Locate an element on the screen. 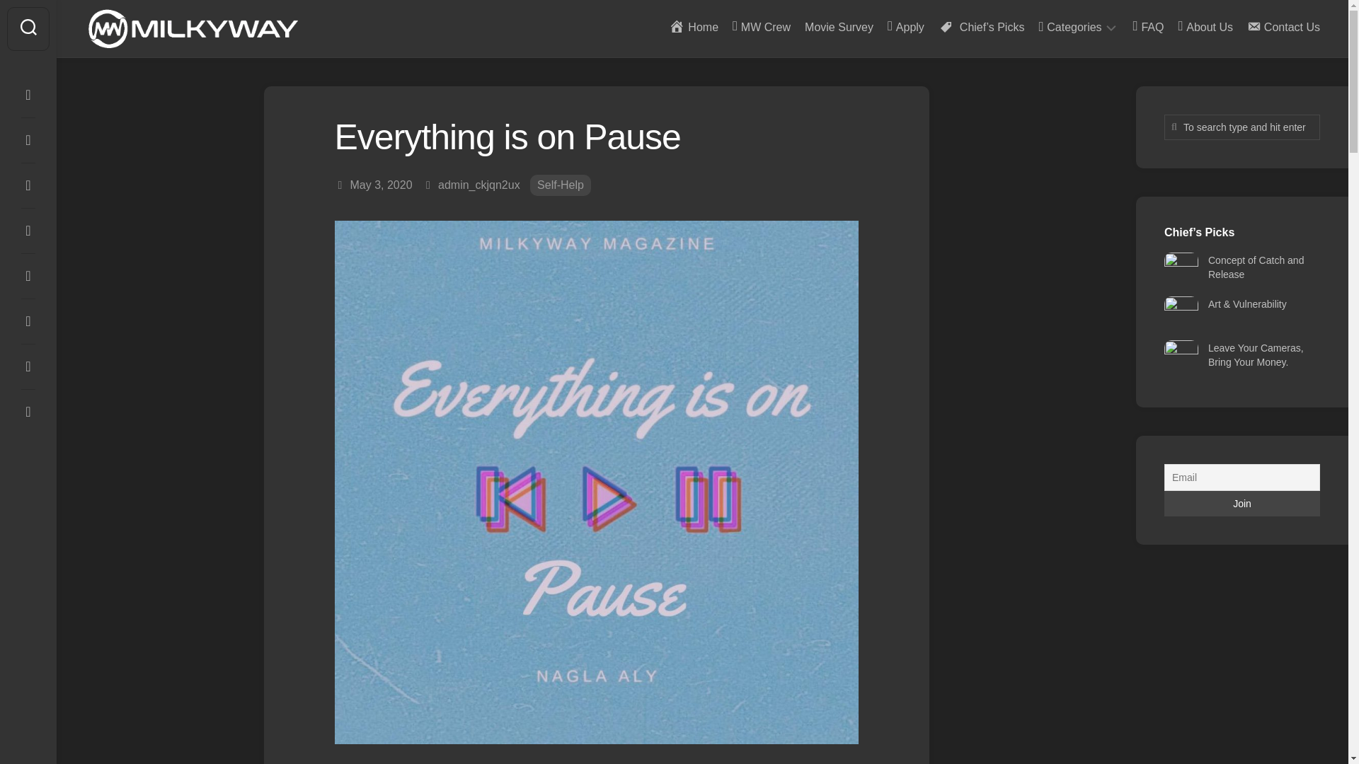 The image size is (1359, 764). Movie Survey is located at coordinates (839, 27).